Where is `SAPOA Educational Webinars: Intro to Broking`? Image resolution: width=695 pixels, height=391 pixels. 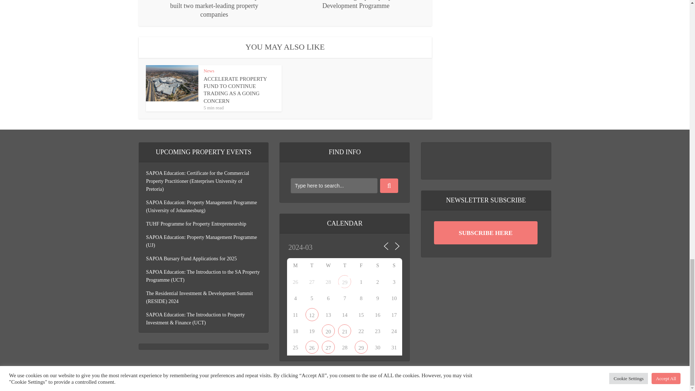
SAPOA Educational Webinars: Intro to Broking is located at coordinates (312, 314).